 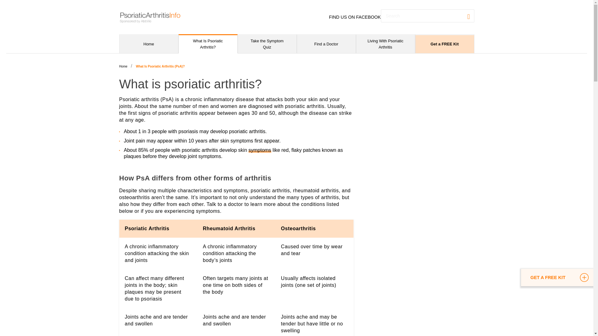 I want to click on logo, so click(x=150, y=17).